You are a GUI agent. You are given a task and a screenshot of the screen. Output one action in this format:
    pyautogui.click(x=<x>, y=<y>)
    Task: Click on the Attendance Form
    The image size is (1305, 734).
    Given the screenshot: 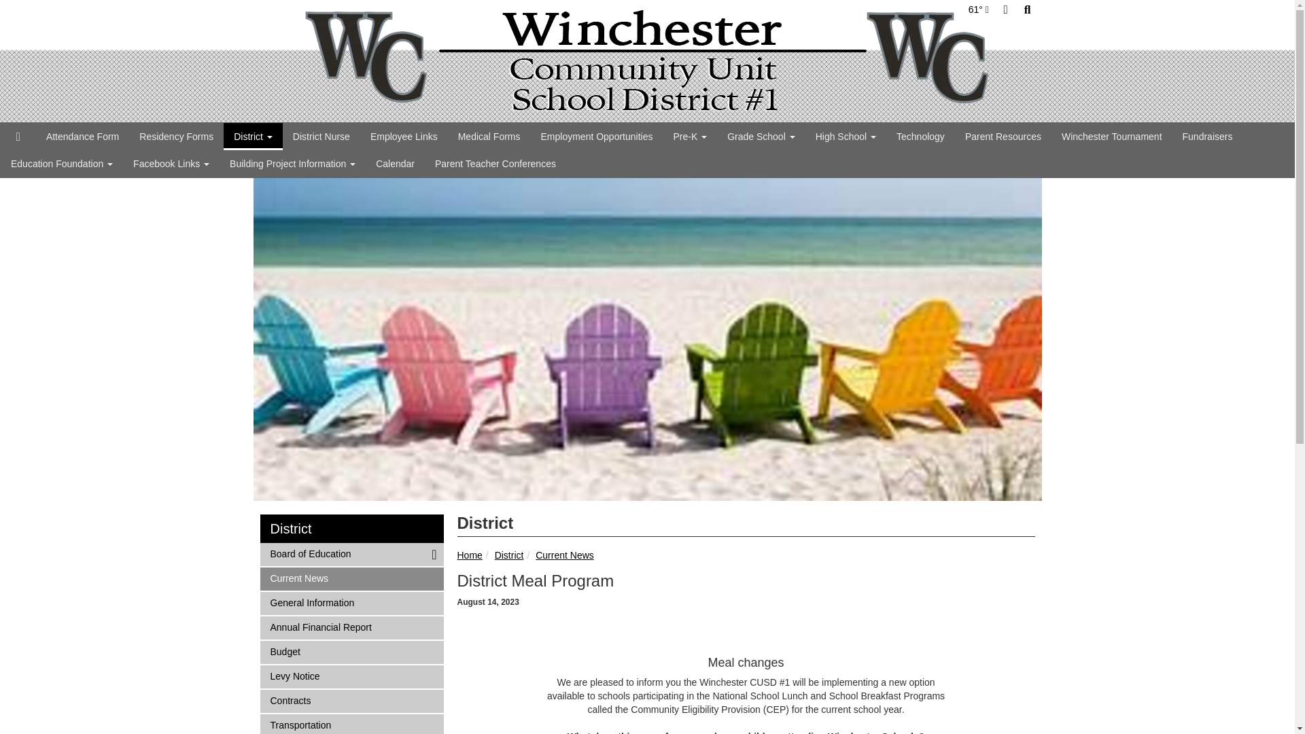 What is the action you would take?
    pyautogui.click(x=83, y=137)
    